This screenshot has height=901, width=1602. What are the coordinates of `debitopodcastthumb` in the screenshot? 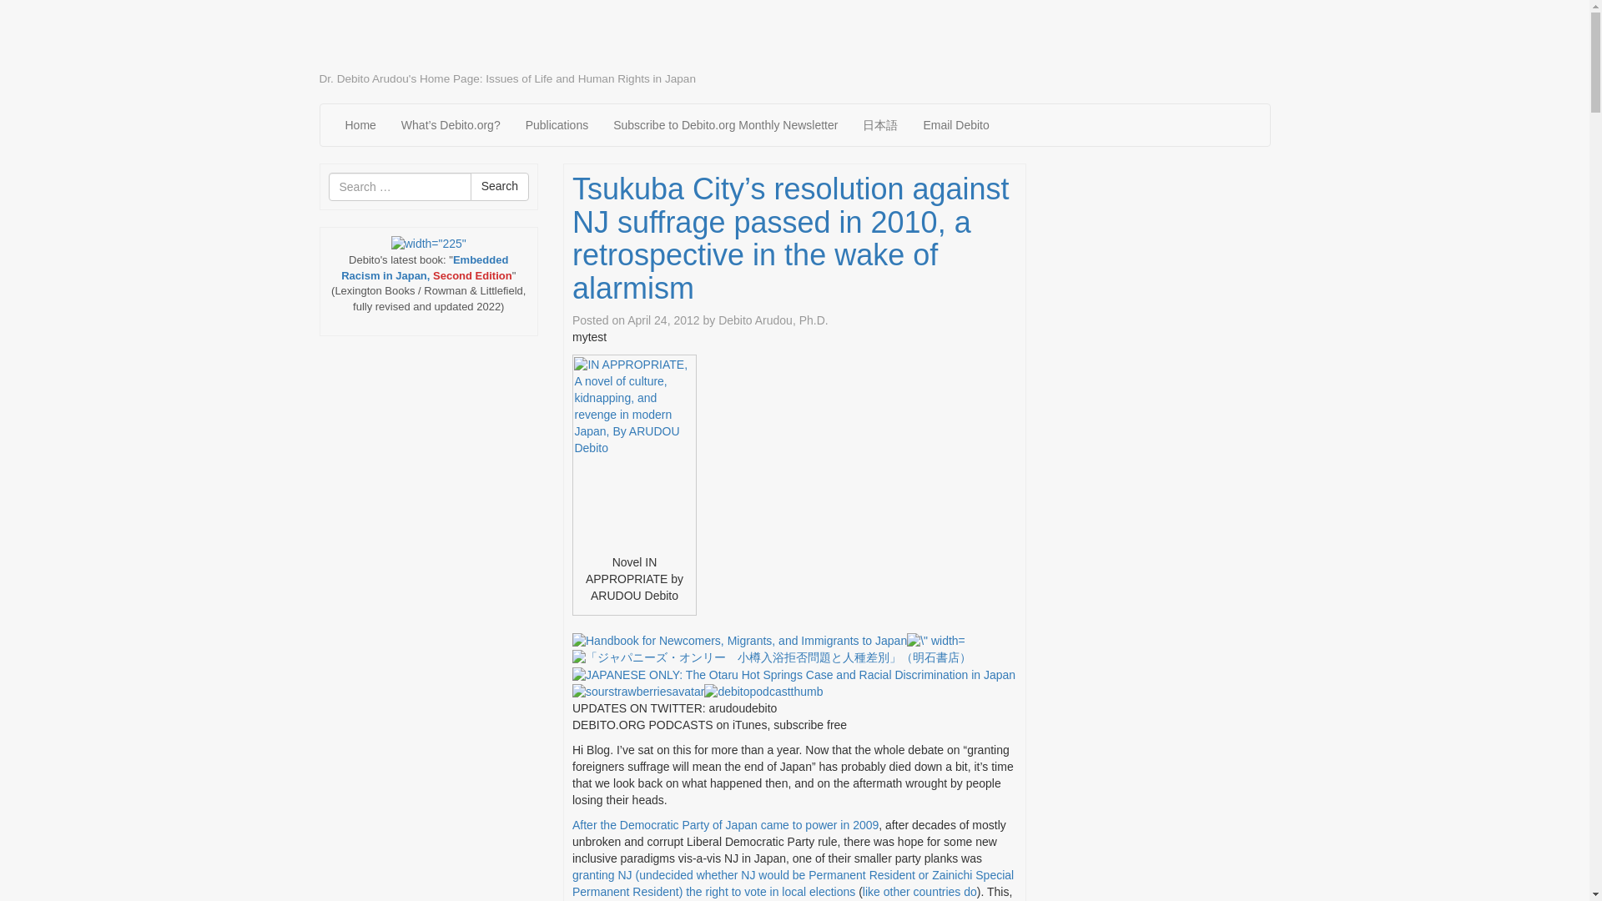 It's located at (763, 692).